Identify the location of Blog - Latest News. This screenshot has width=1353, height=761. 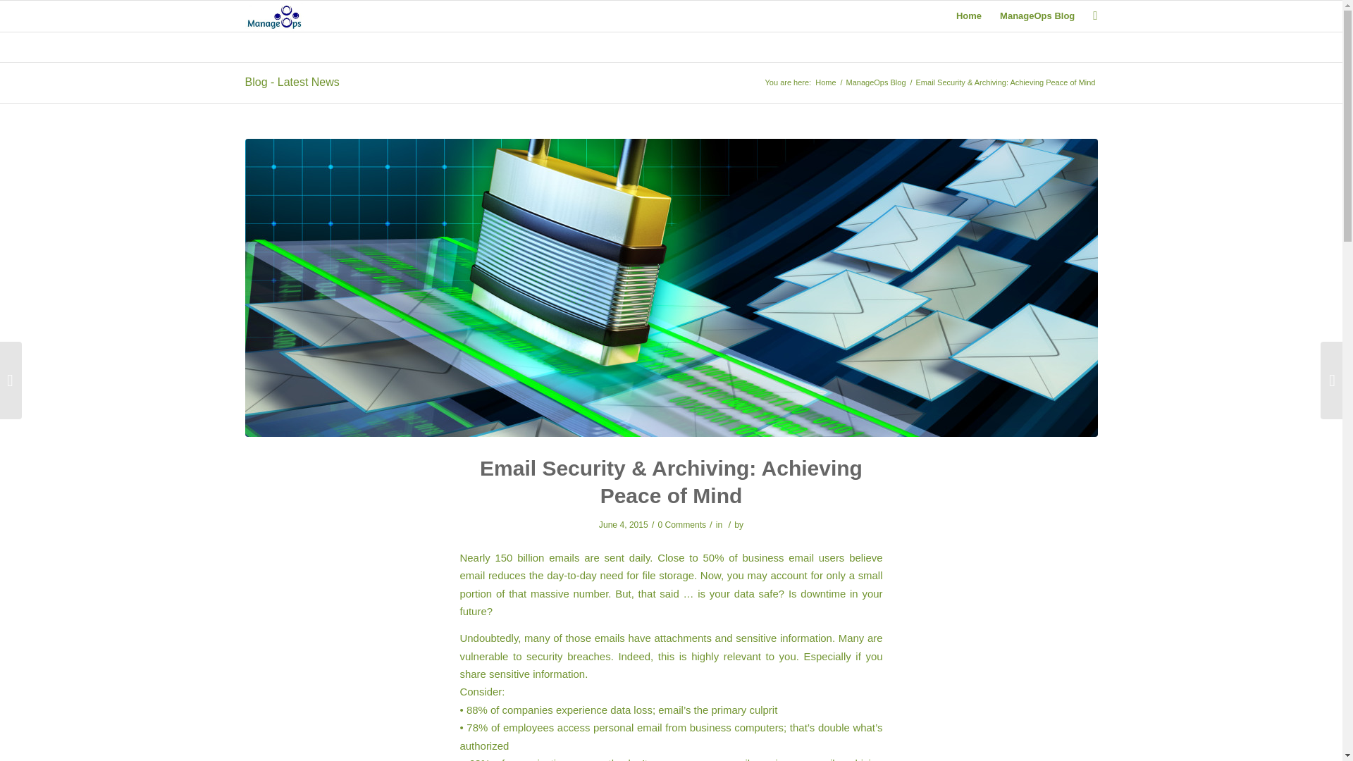
(292, 82).